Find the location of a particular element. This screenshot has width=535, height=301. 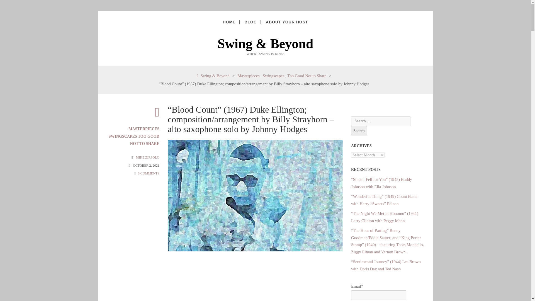

MIKE ZIRPOLO is located at coordinates (148, 157).